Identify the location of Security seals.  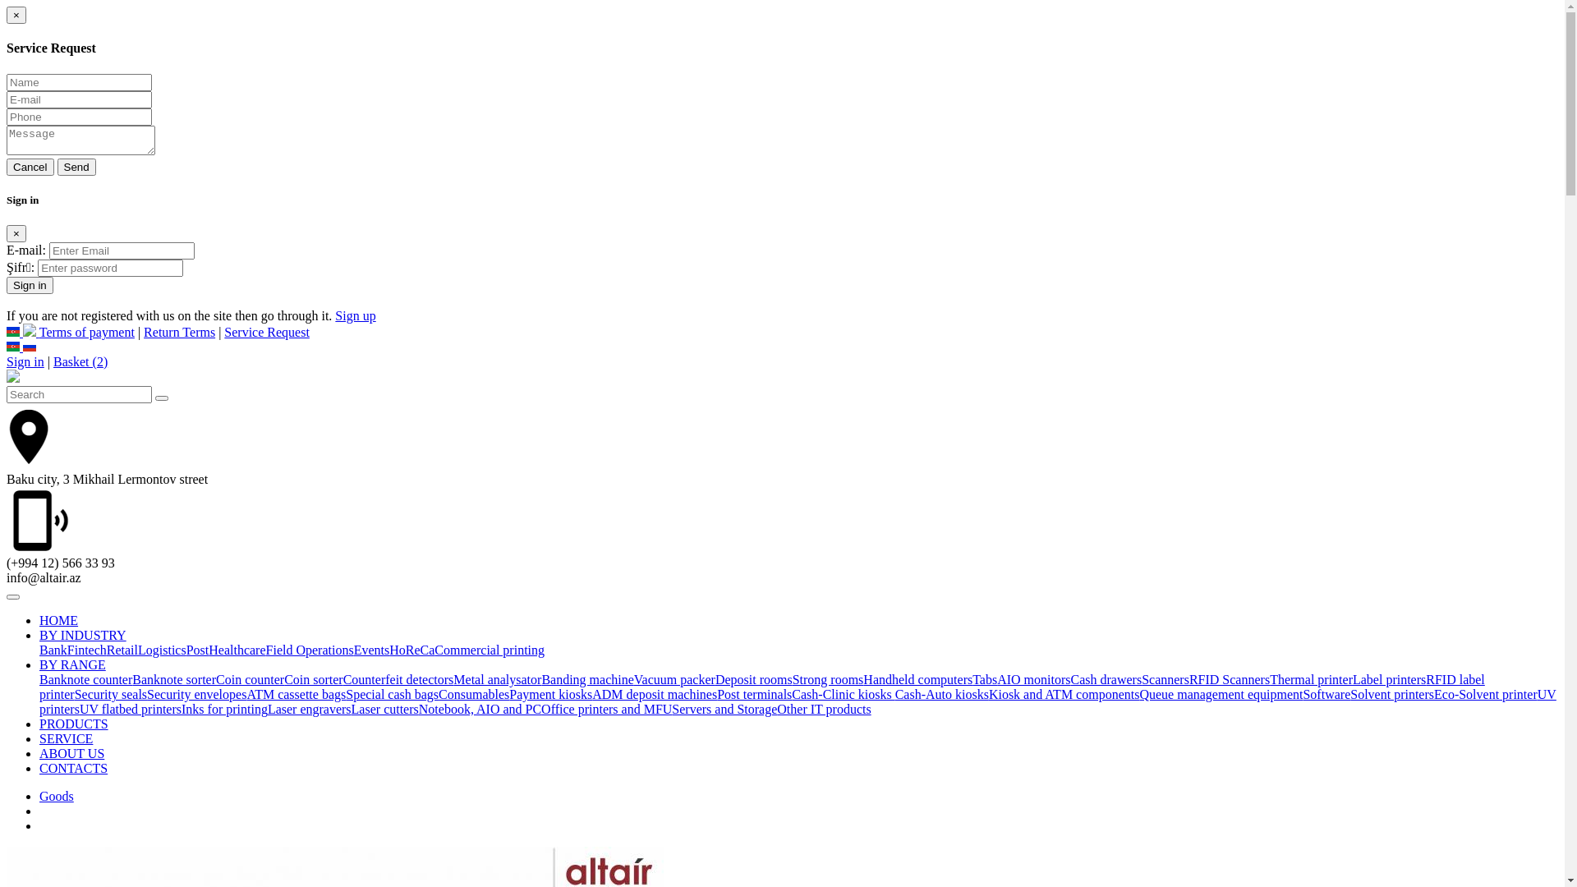
(111, 695).